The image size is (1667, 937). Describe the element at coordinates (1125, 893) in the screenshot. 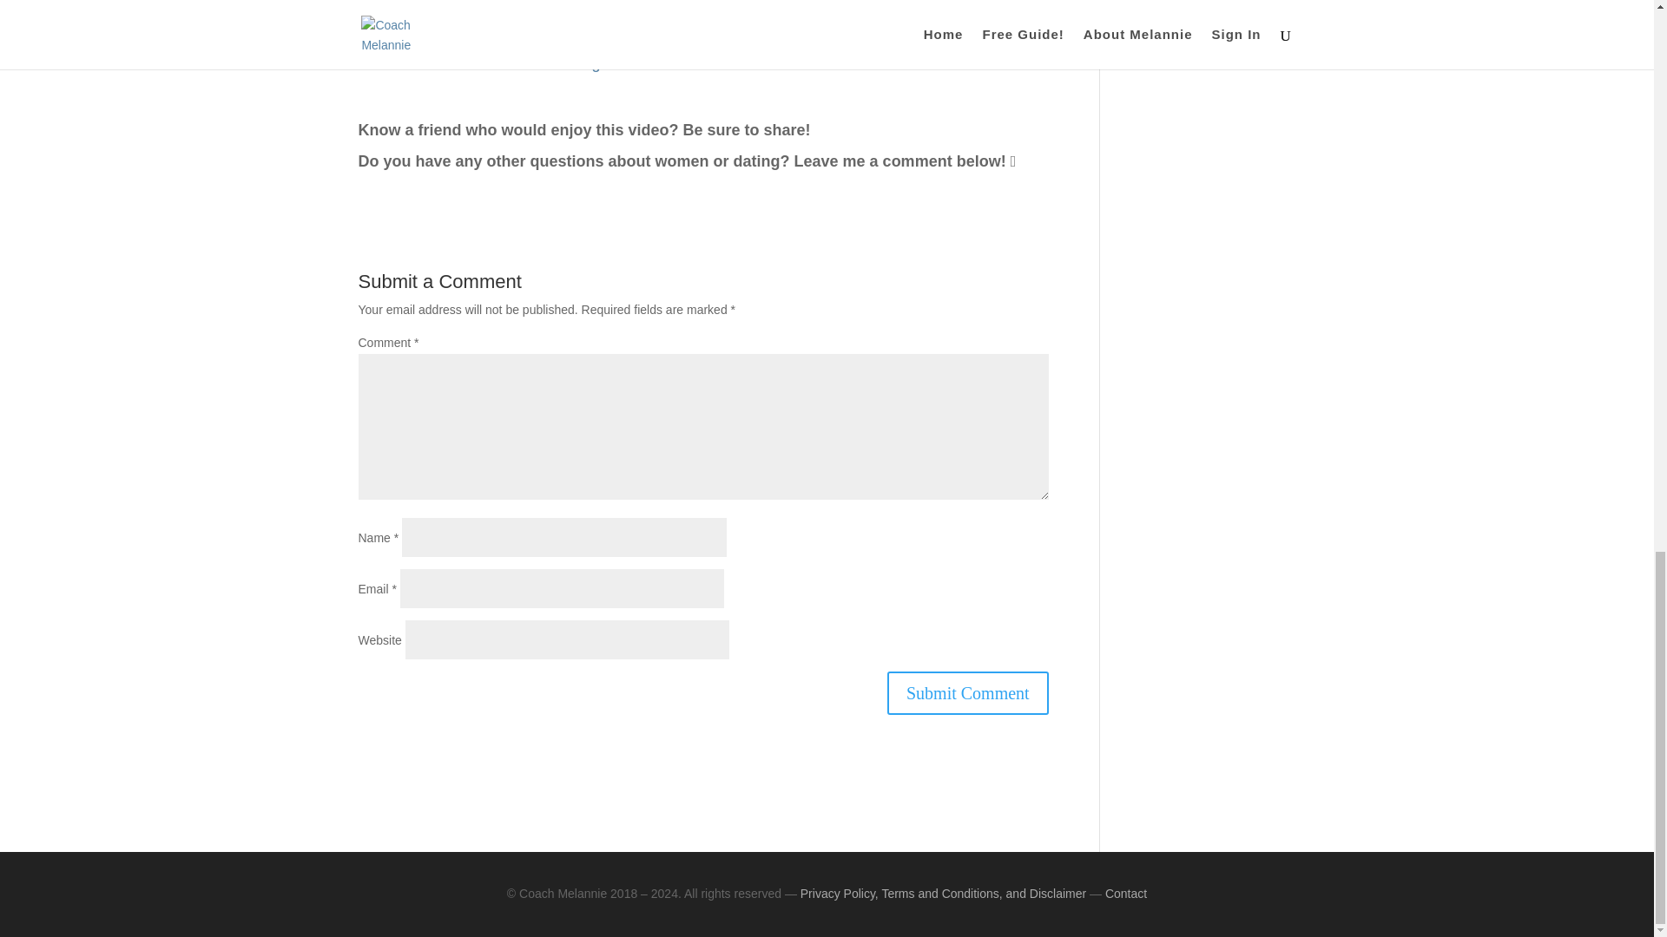

I see `Contact` at that location.